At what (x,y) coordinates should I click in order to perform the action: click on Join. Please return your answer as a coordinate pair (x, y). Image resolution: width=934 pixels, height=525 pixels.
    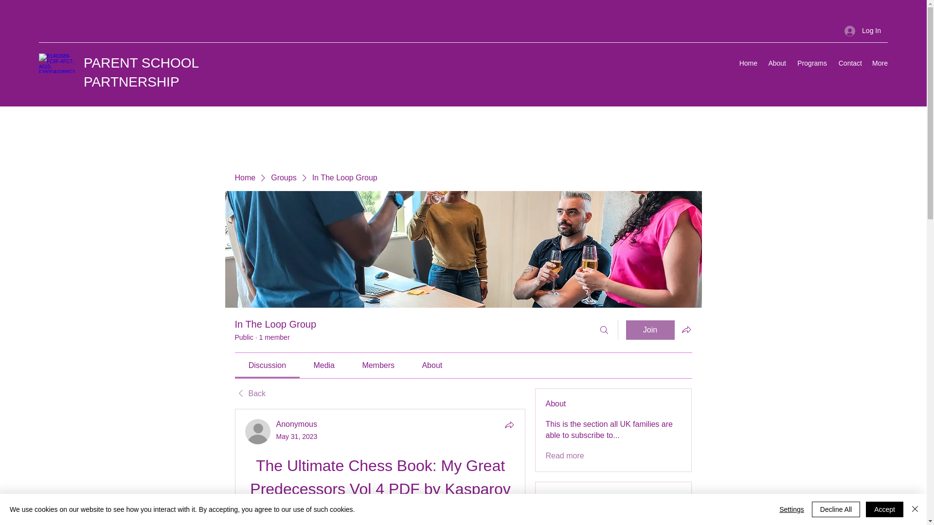
    Looking at the image, I should click on (650, 330).